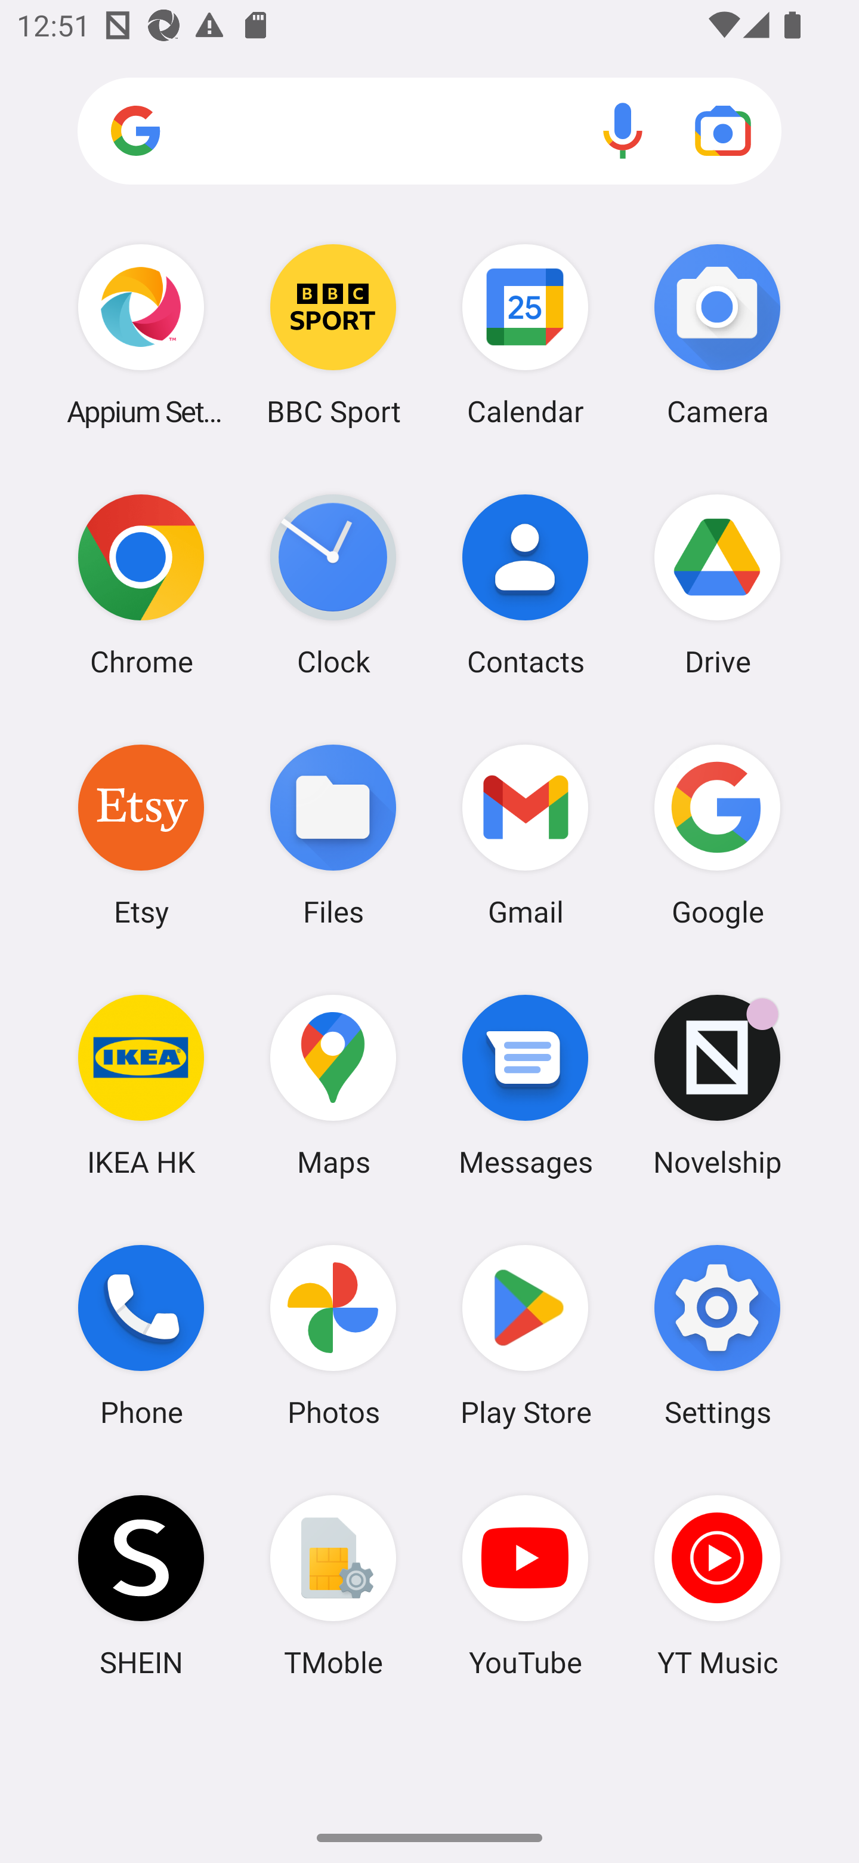 This screenshot has height=1863, width=859. What do you see at coordinates (526, 1336) in the screenshot?
I see `Play Store` at bounding box center [526, 1336].